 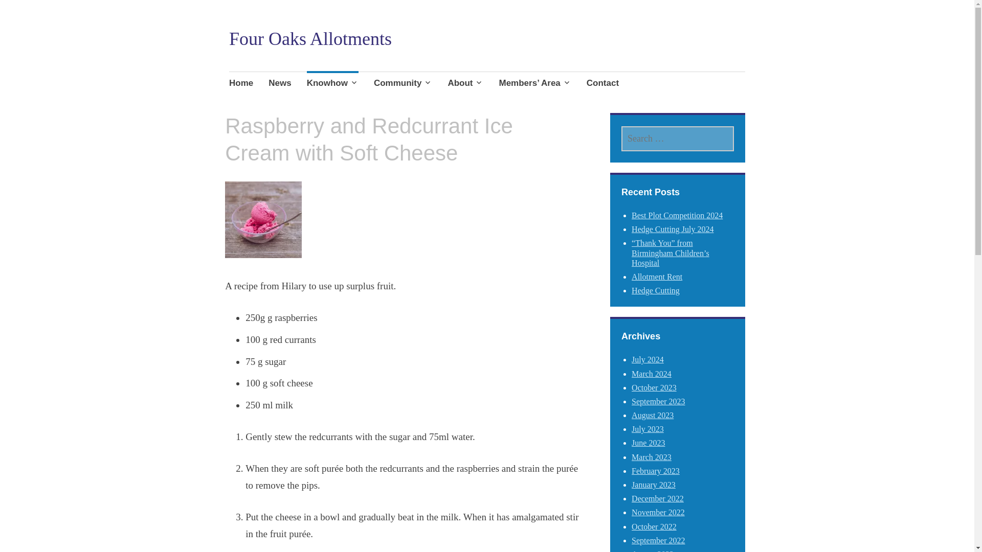 What do you see at coordinates (310, 39) in the screenshot?
I see `Four Oaks Allotments` at bounding box center [310, 39].